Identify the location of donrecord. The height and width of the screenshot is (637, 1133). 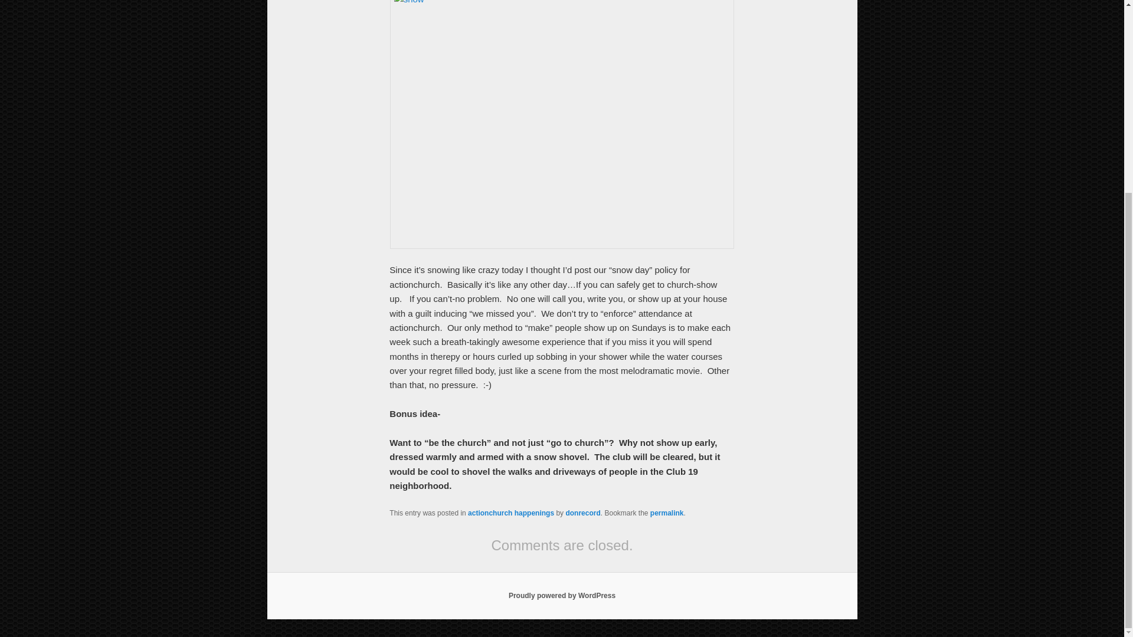
(583, 513).